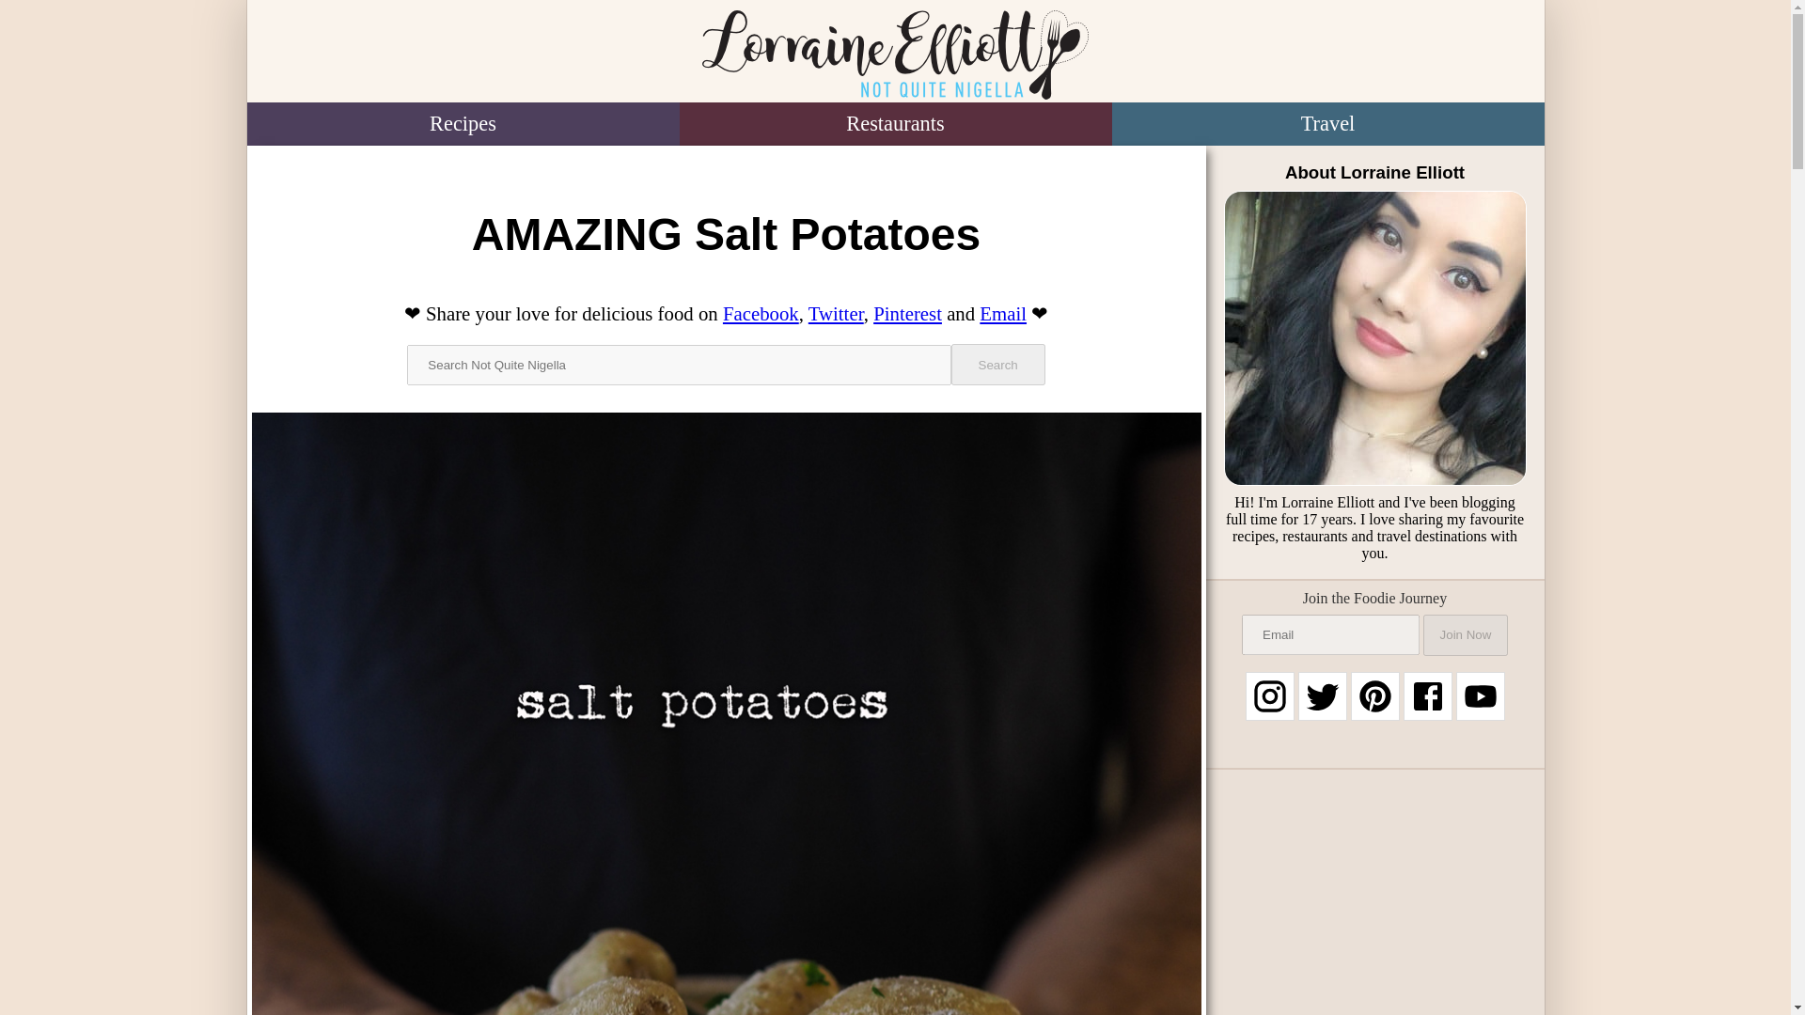 This screenshot has width=1805, height=1015. Describe the element at coordinates (637, 312) in the screenshot. I see `delicious food` at that location.